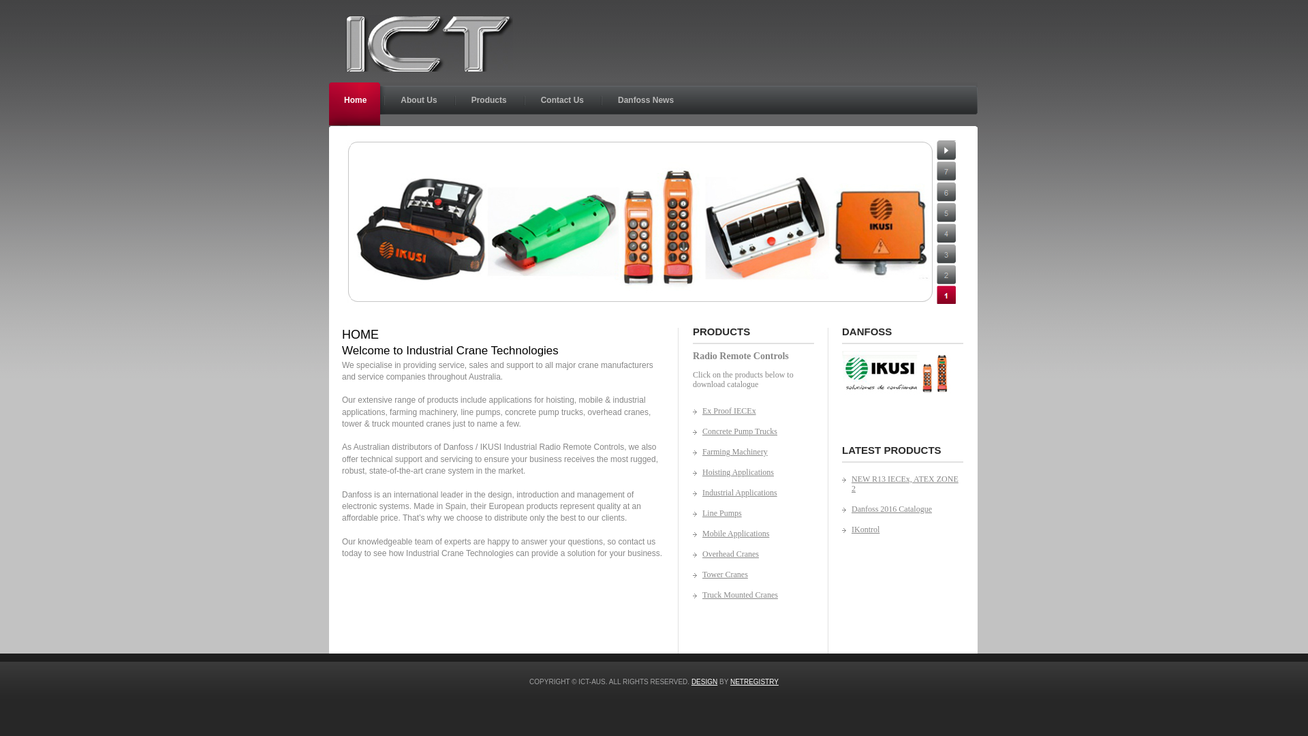 This screenshot has height=736, width=1308. I want to click on Concrete Pump Trucks, so click(747, 431).